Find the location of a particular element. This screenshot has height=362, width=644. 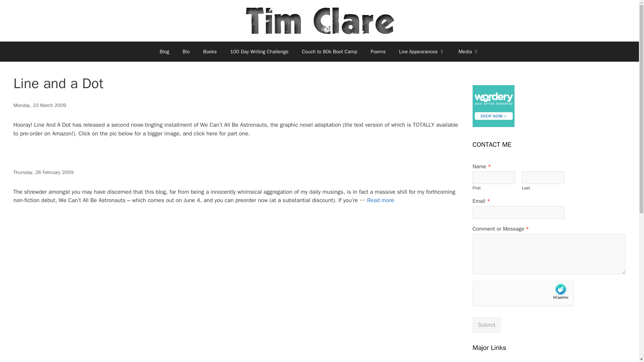

Poems is located at coordinates (378, 52).